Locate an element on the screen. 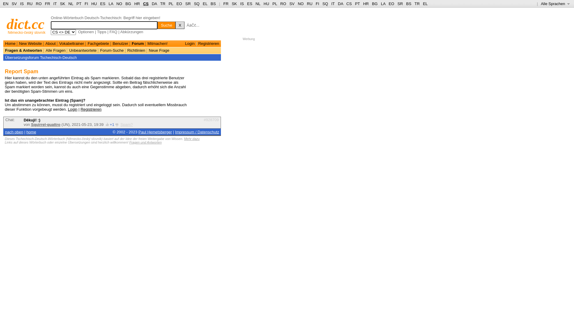 This screenshot has height=323, width=574. HR is located at coordinates (137, 4).